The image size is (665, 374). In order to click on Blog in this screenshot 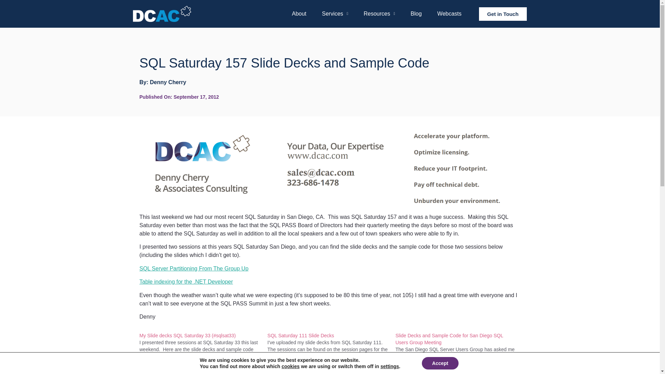, I will do `click(416, 14)`.